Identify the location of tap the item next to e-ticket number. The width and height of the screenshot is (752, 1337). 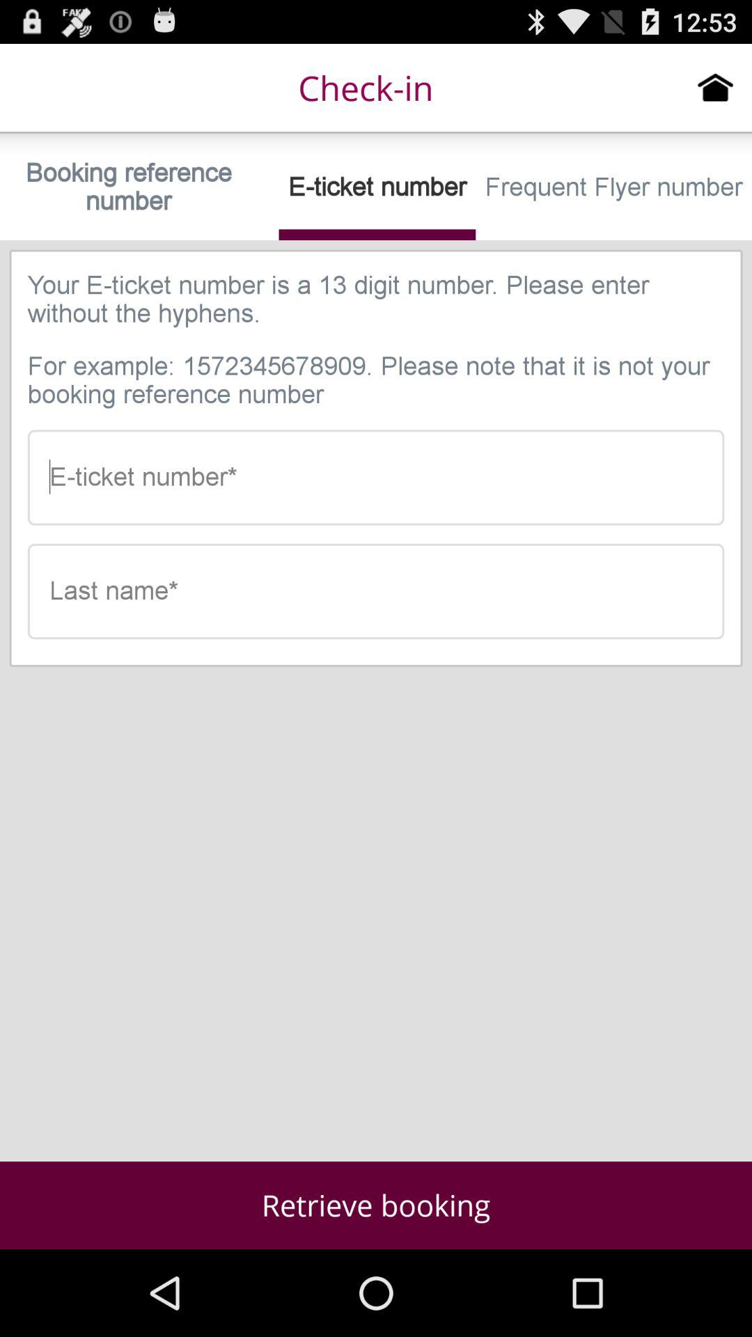
(614, 187).